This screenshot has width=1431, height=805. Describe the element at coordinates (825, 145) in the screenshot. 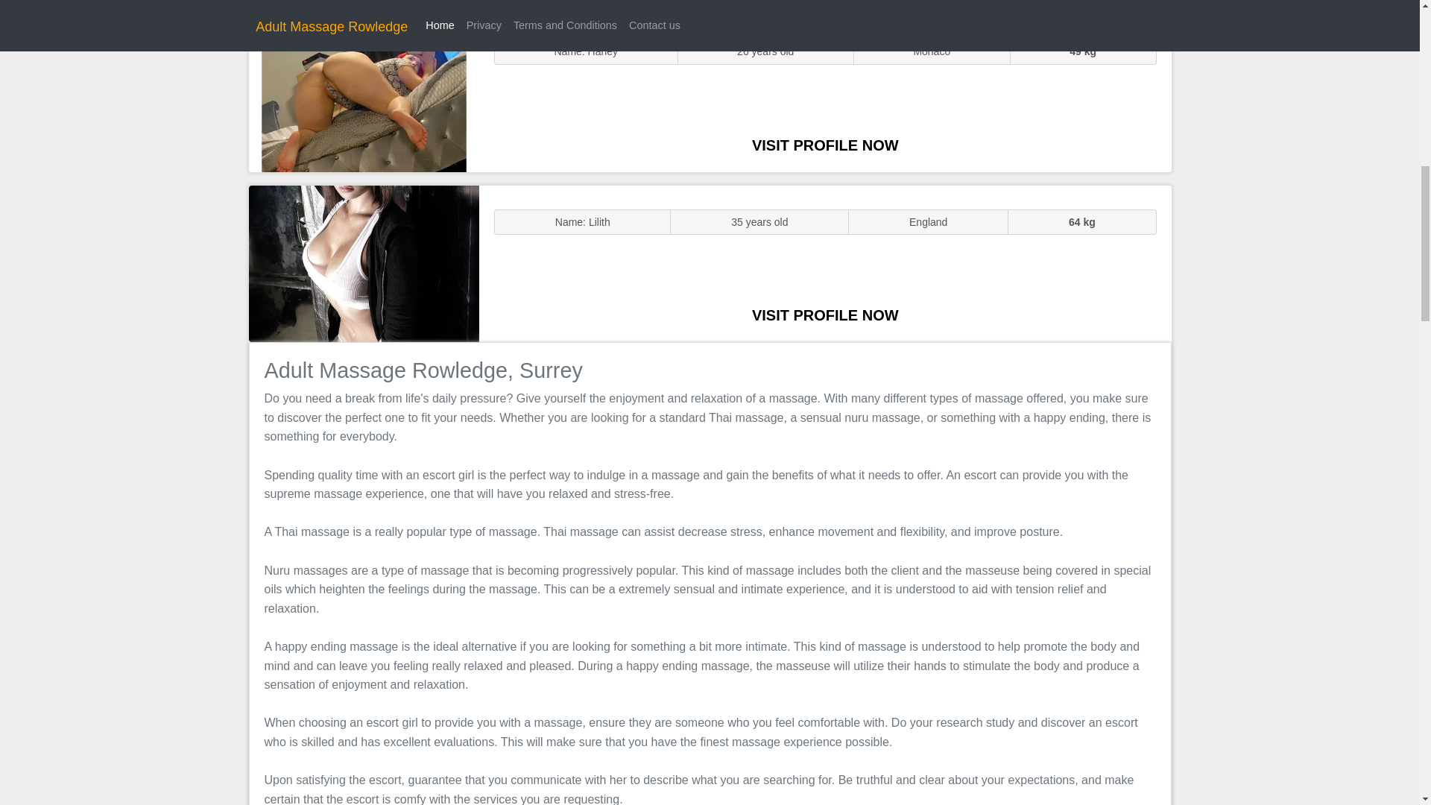

I see `VISIT PROFILE NOW` at that location.